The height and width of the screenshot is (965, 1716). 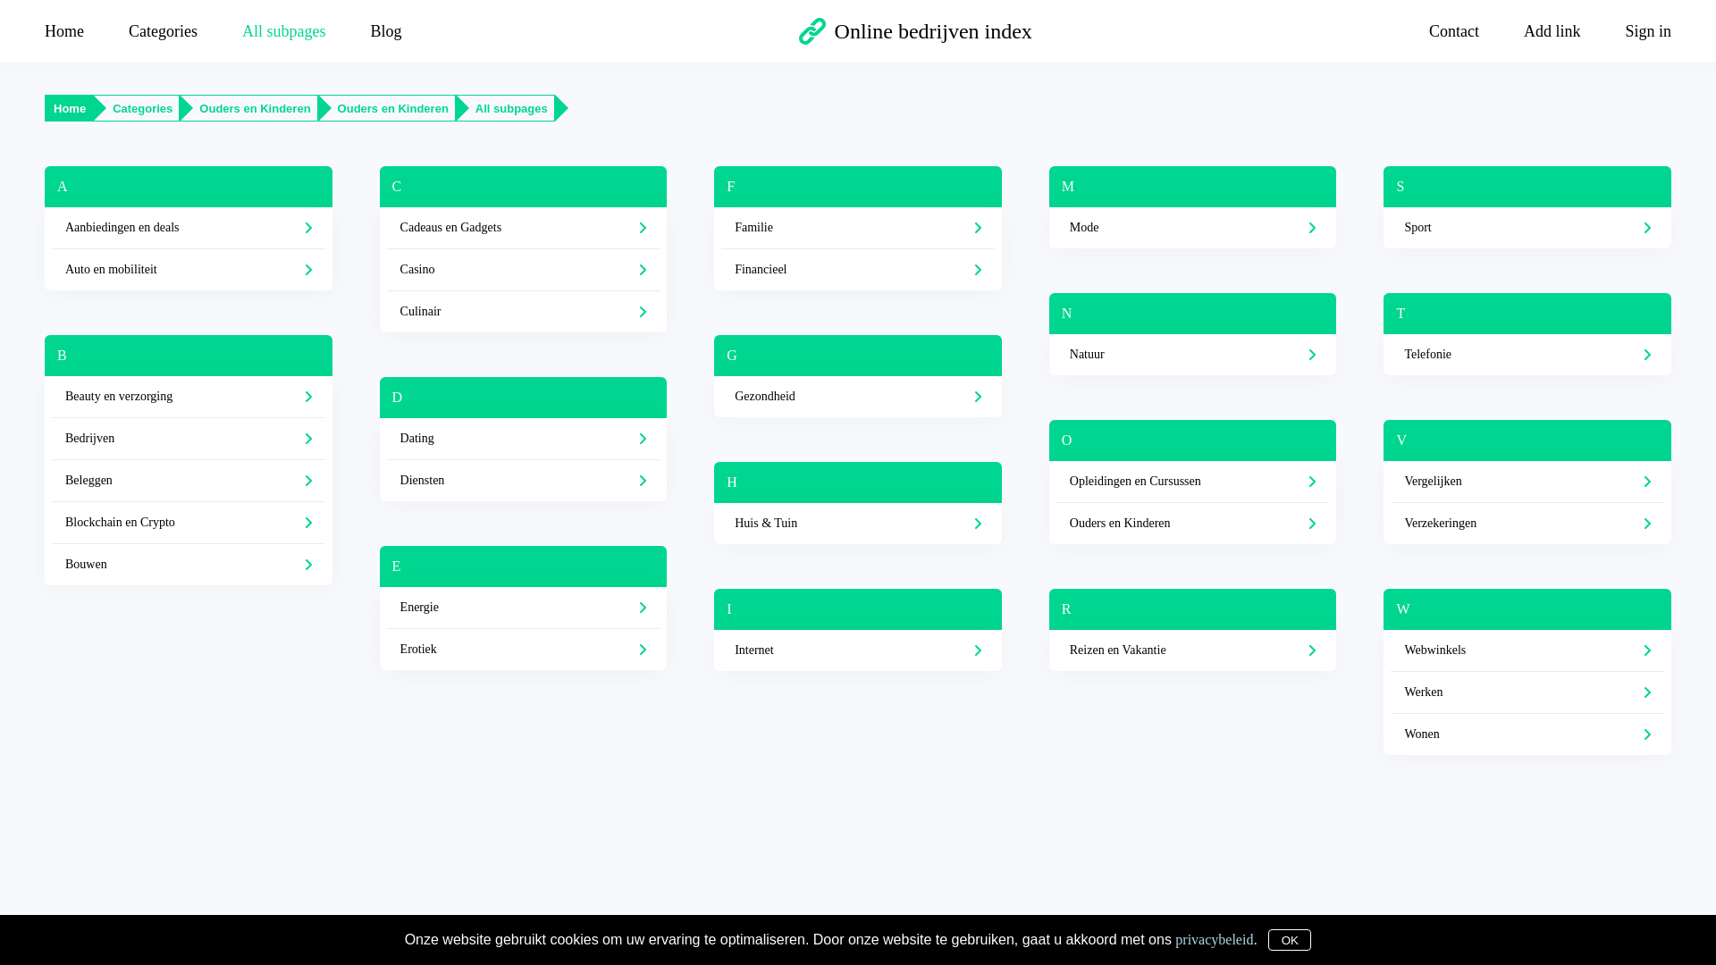 What do you see at coordinates (1214, 938) in the screenshot?
I see `privacybeleid` at bounding box center [1214, 938].